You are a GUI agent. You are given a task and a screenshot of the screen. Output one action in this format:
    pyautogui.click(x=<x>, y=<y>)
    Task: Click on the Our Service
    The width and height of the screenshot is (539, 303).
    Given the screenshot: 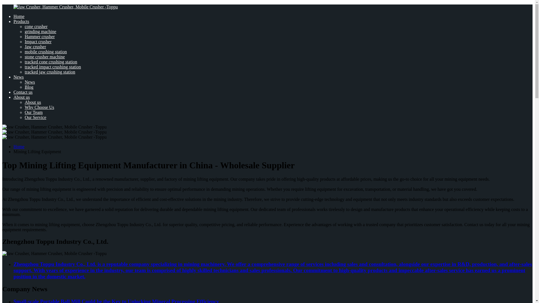 What is the action you would take?
    pyautogui.click(x=35, y=117)
    